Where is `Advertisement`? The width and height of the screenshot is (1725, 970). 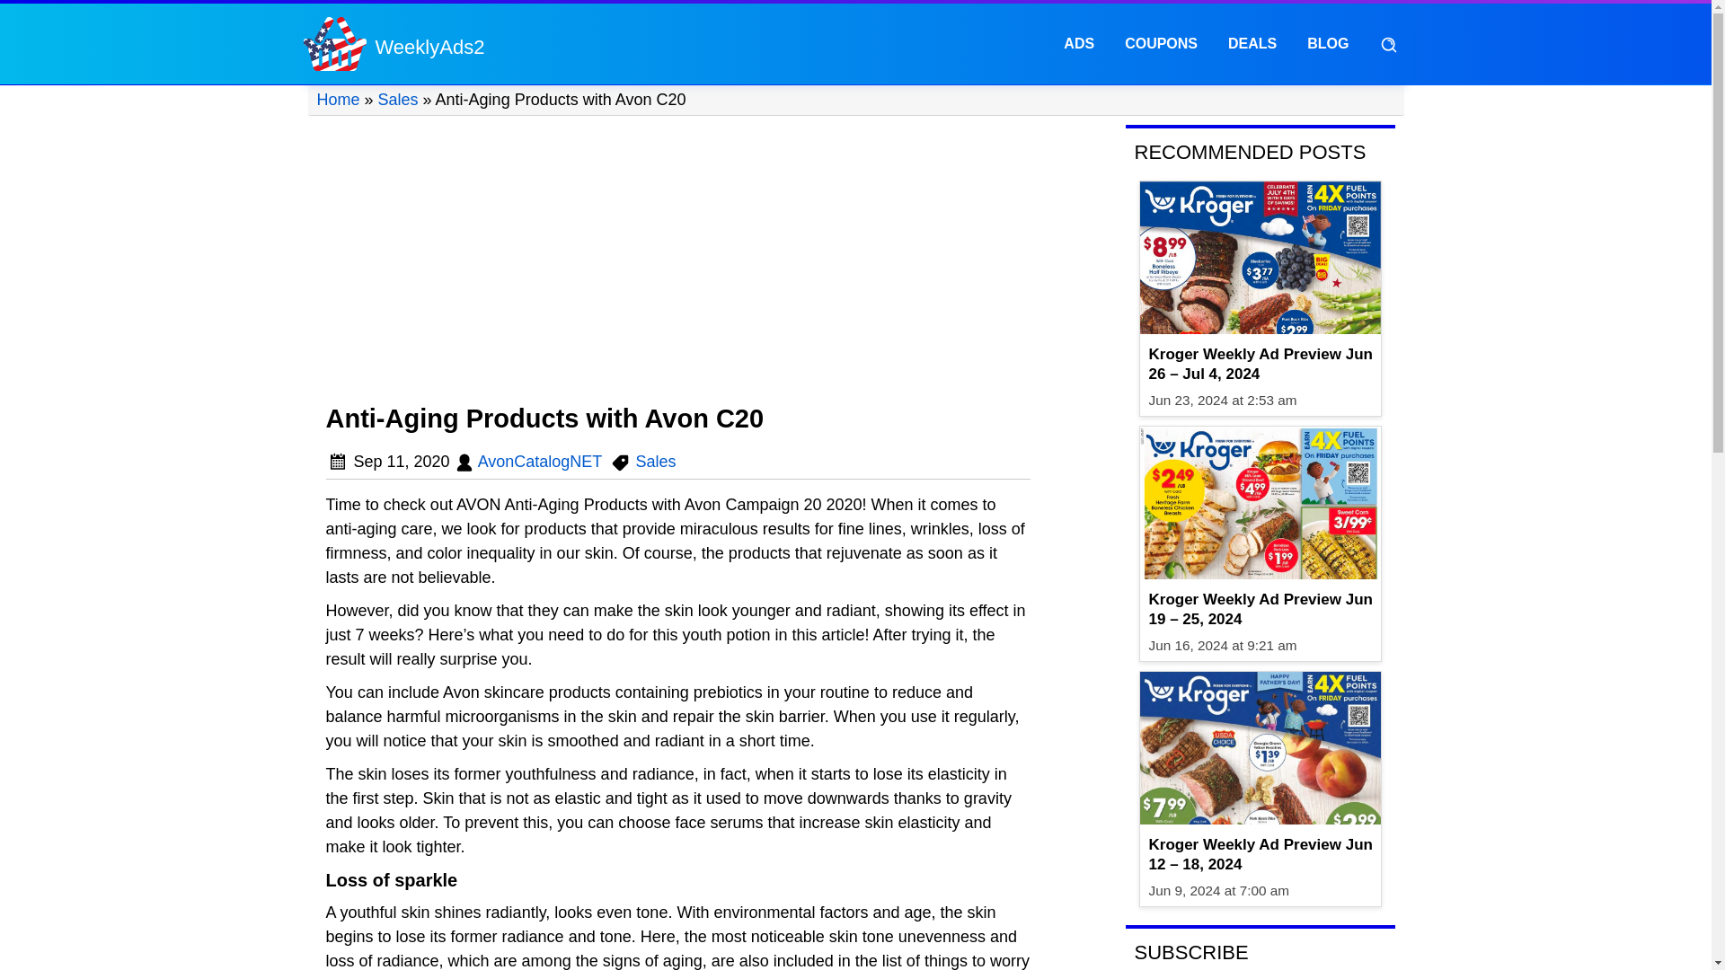
Advertisement is located at coordinates (678, 260).